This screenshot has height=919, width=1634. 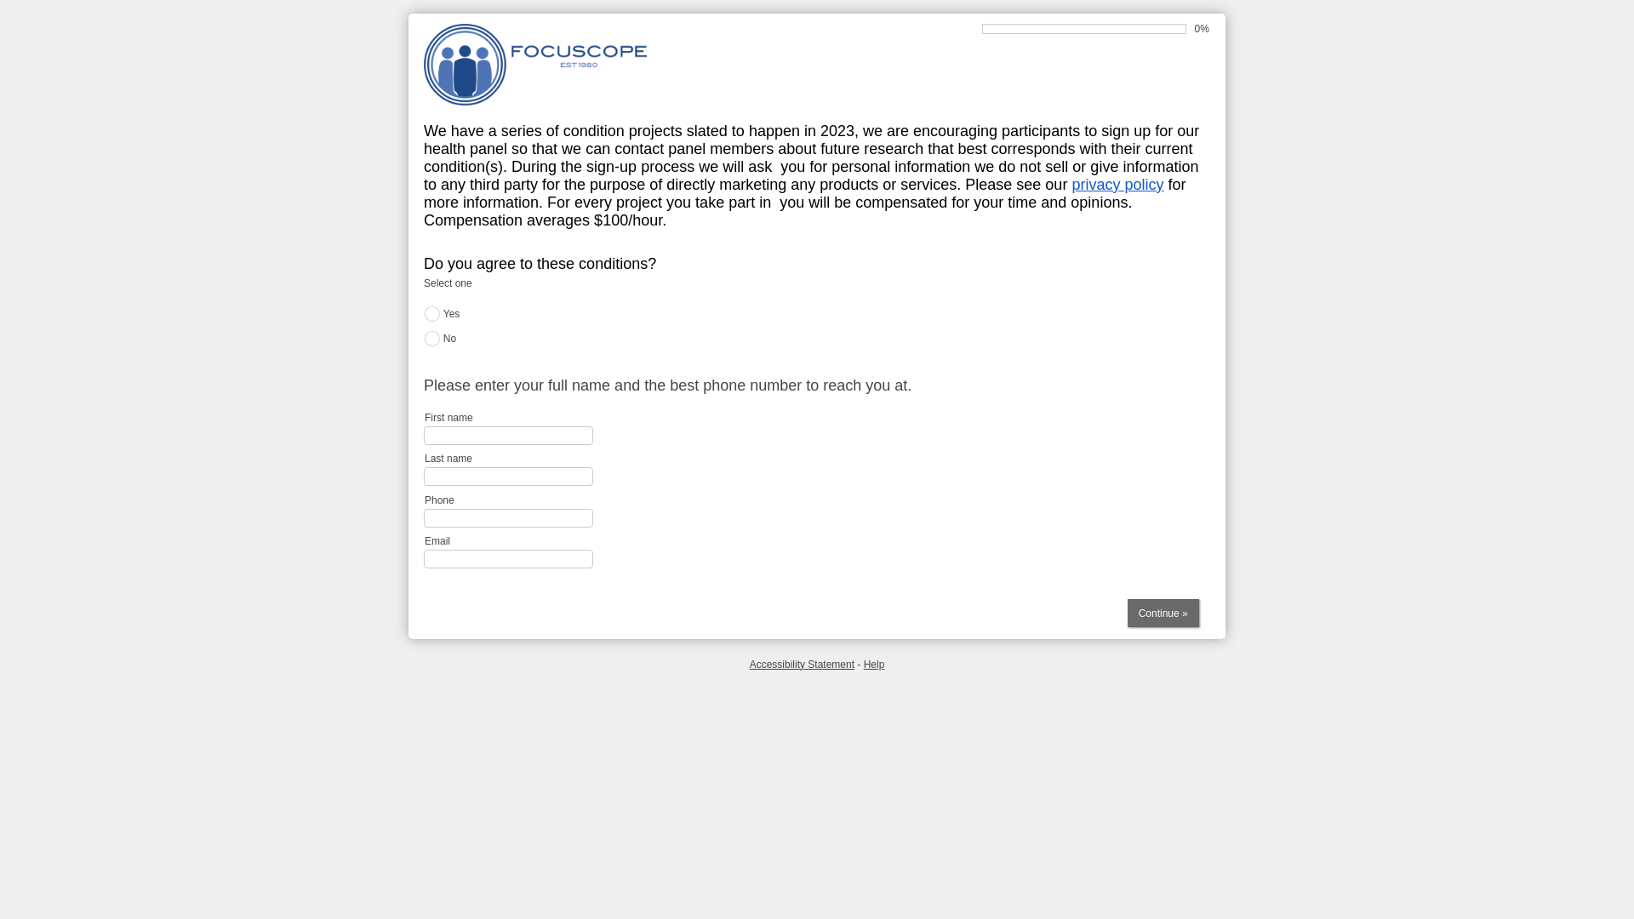 What do you see at coordinates (817, 385) in the screenshot?
I see `question` at bounding box center [817, 385].